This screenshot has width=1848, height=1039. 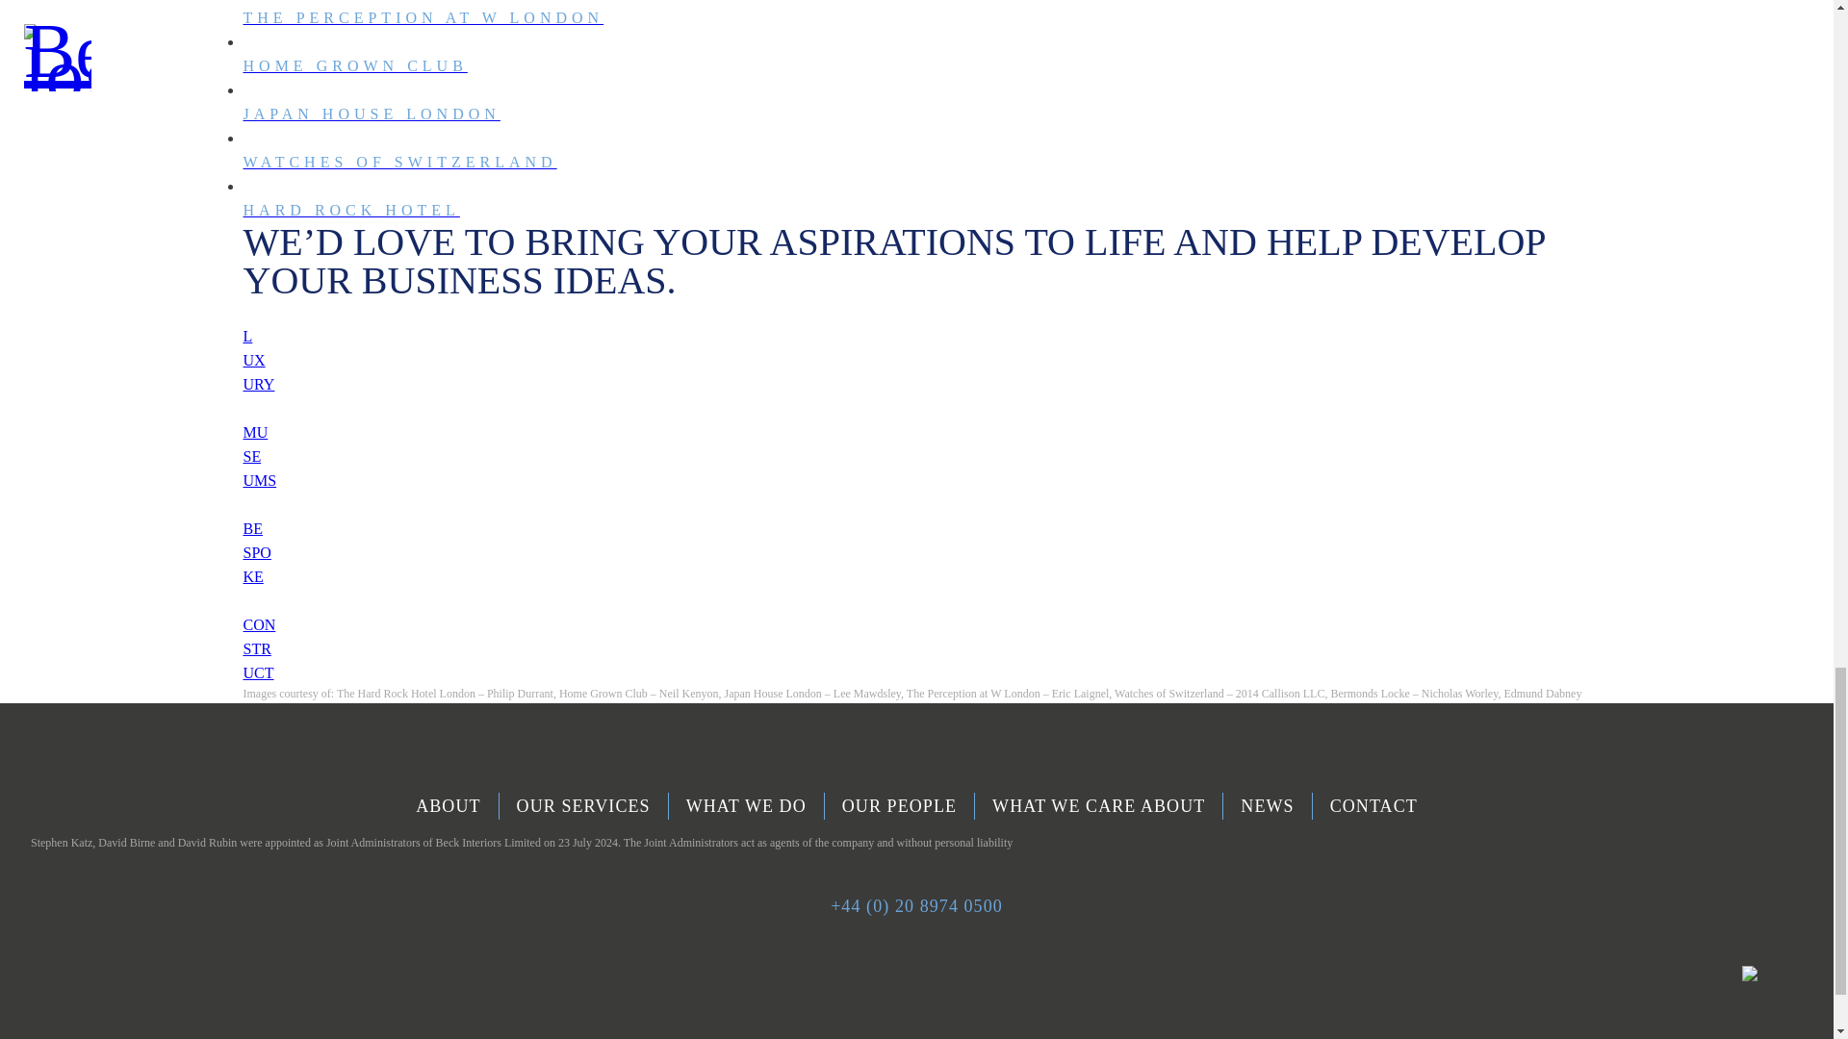 What do you see at coordinates (1373, 806) in the screenshot?
I see `CONTACT` at bounding box center [1373, 806].